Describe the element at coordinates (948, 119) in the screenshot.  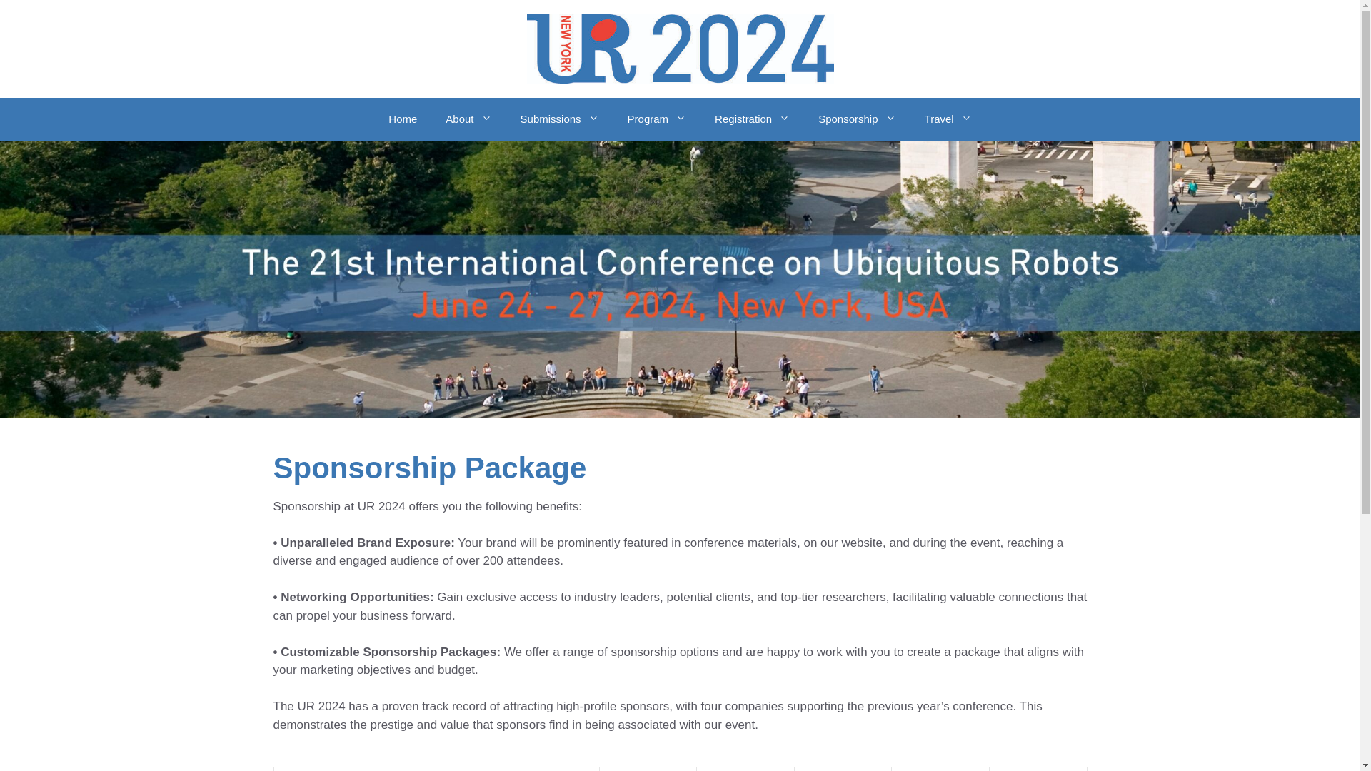
I see `Travel` at that location.